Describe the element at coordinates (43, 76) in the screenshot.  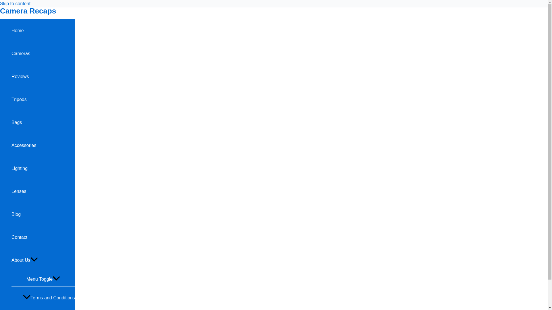
I see `Reviews` at that location.